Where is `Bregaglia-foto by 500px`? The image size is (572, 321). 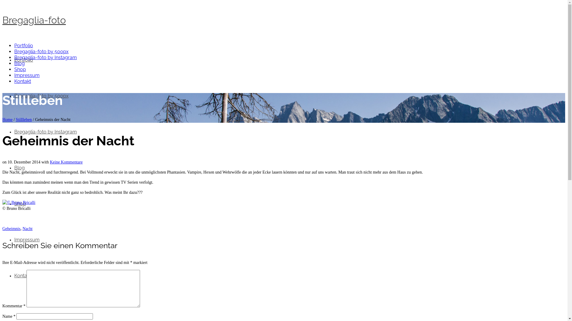 Bregaglia-foto by 500px is located at coordinates (41, 52).